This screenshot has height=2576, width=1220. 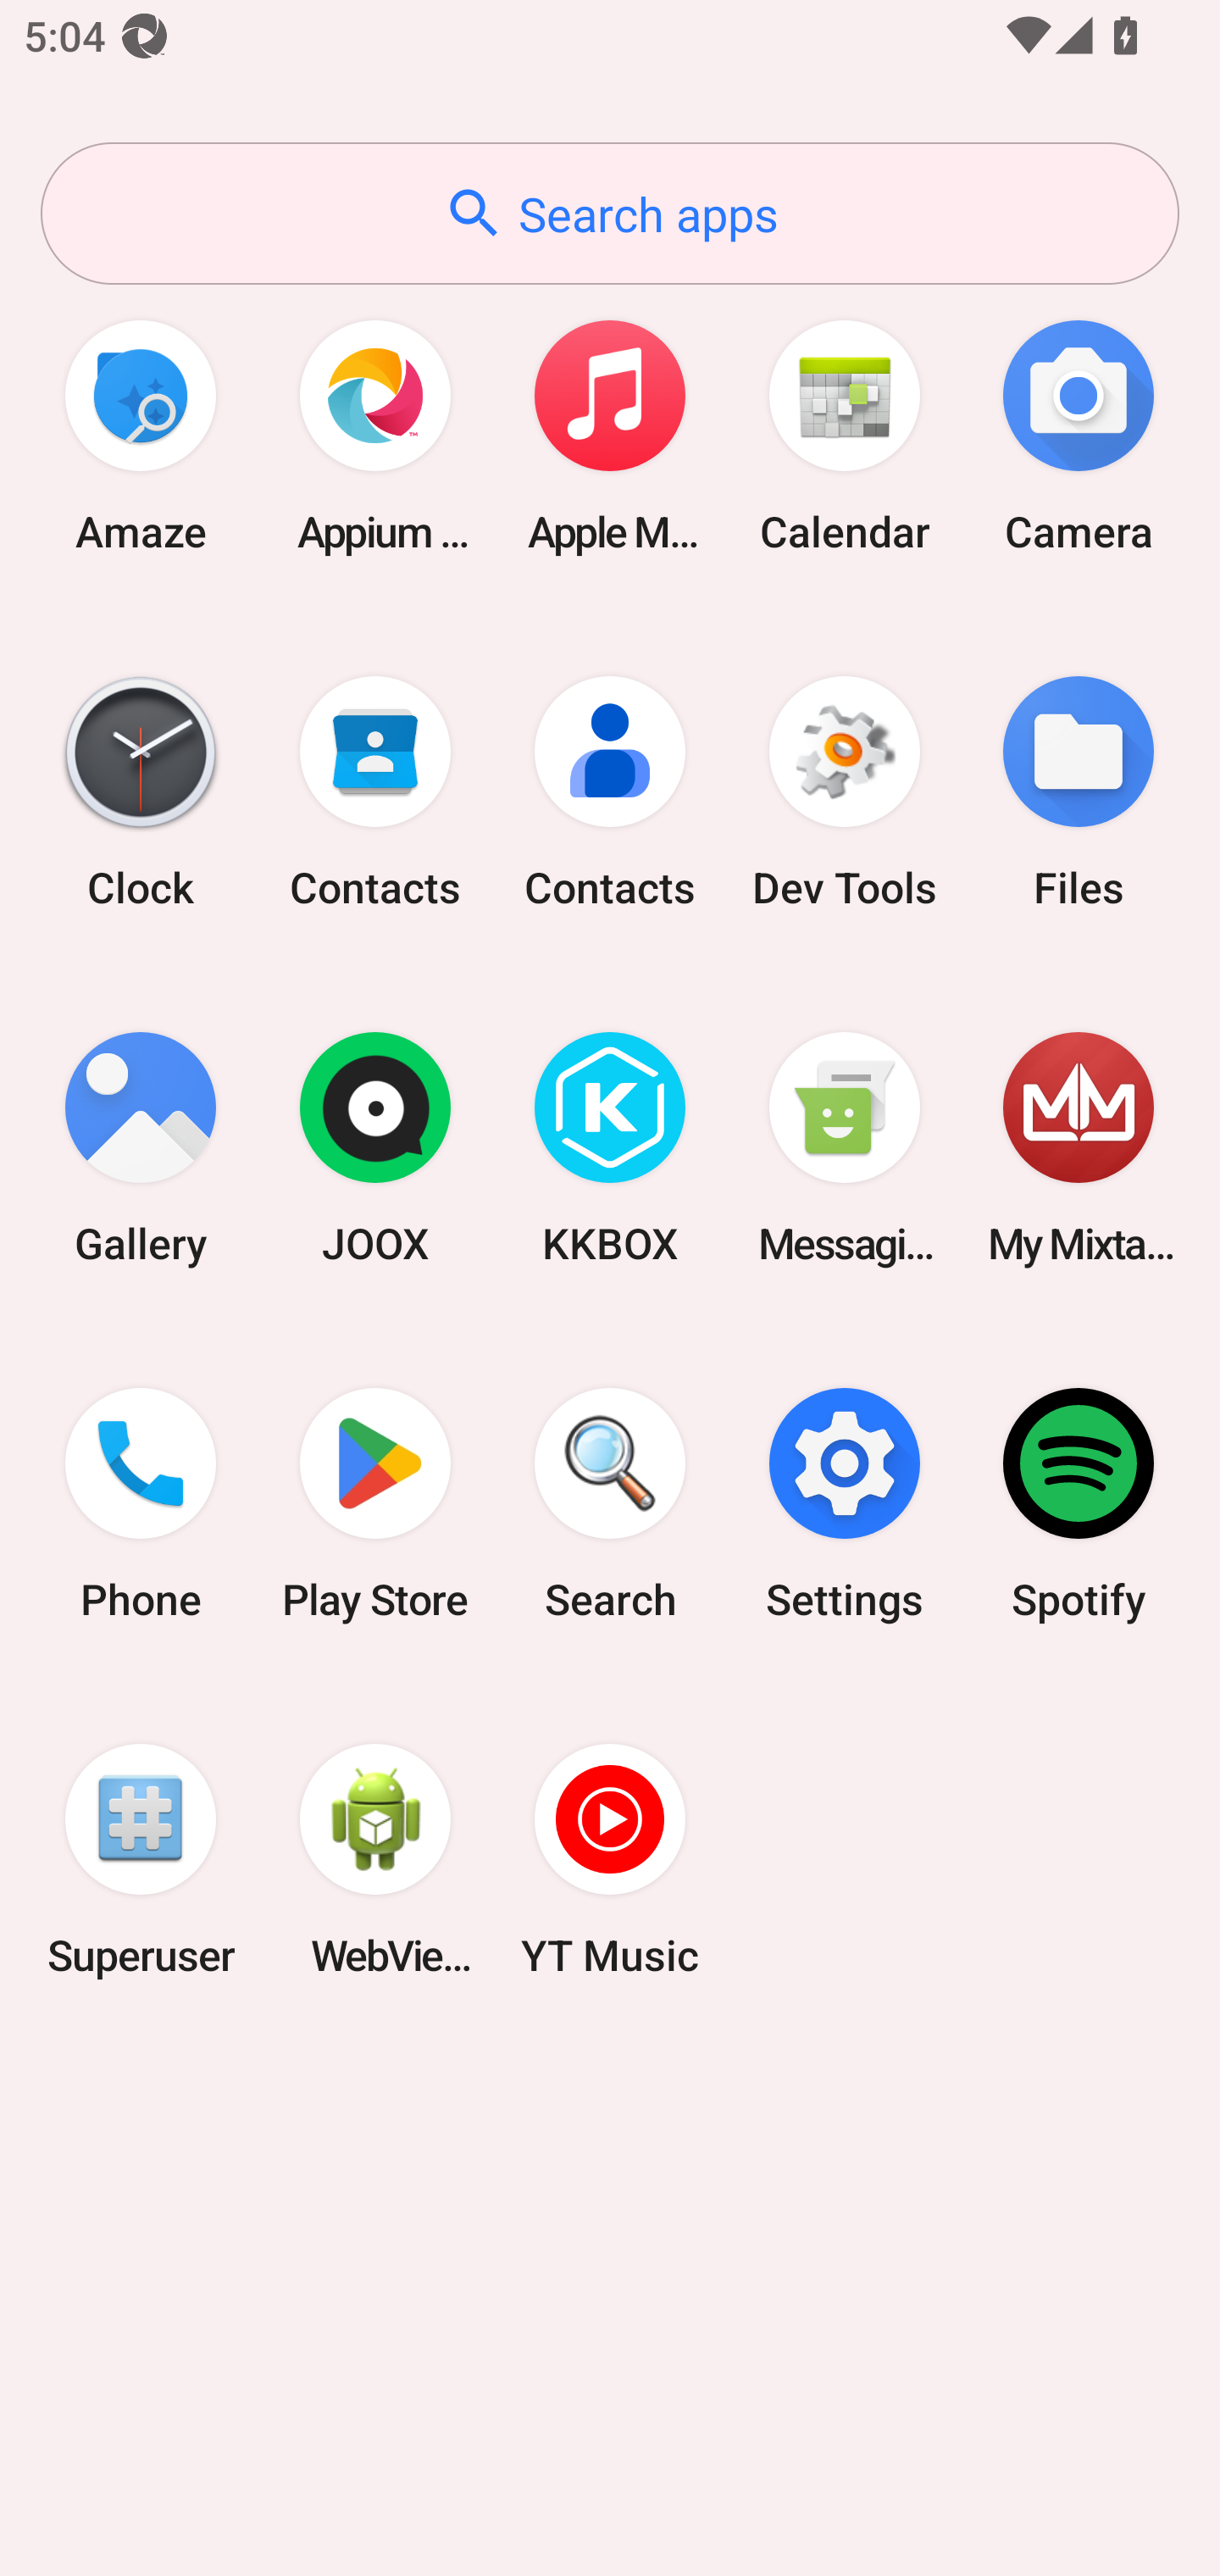 What do you see at coordinates (141, 1859) in the screenshot?
I see `Superuser` at bounding box center [141, 1859].